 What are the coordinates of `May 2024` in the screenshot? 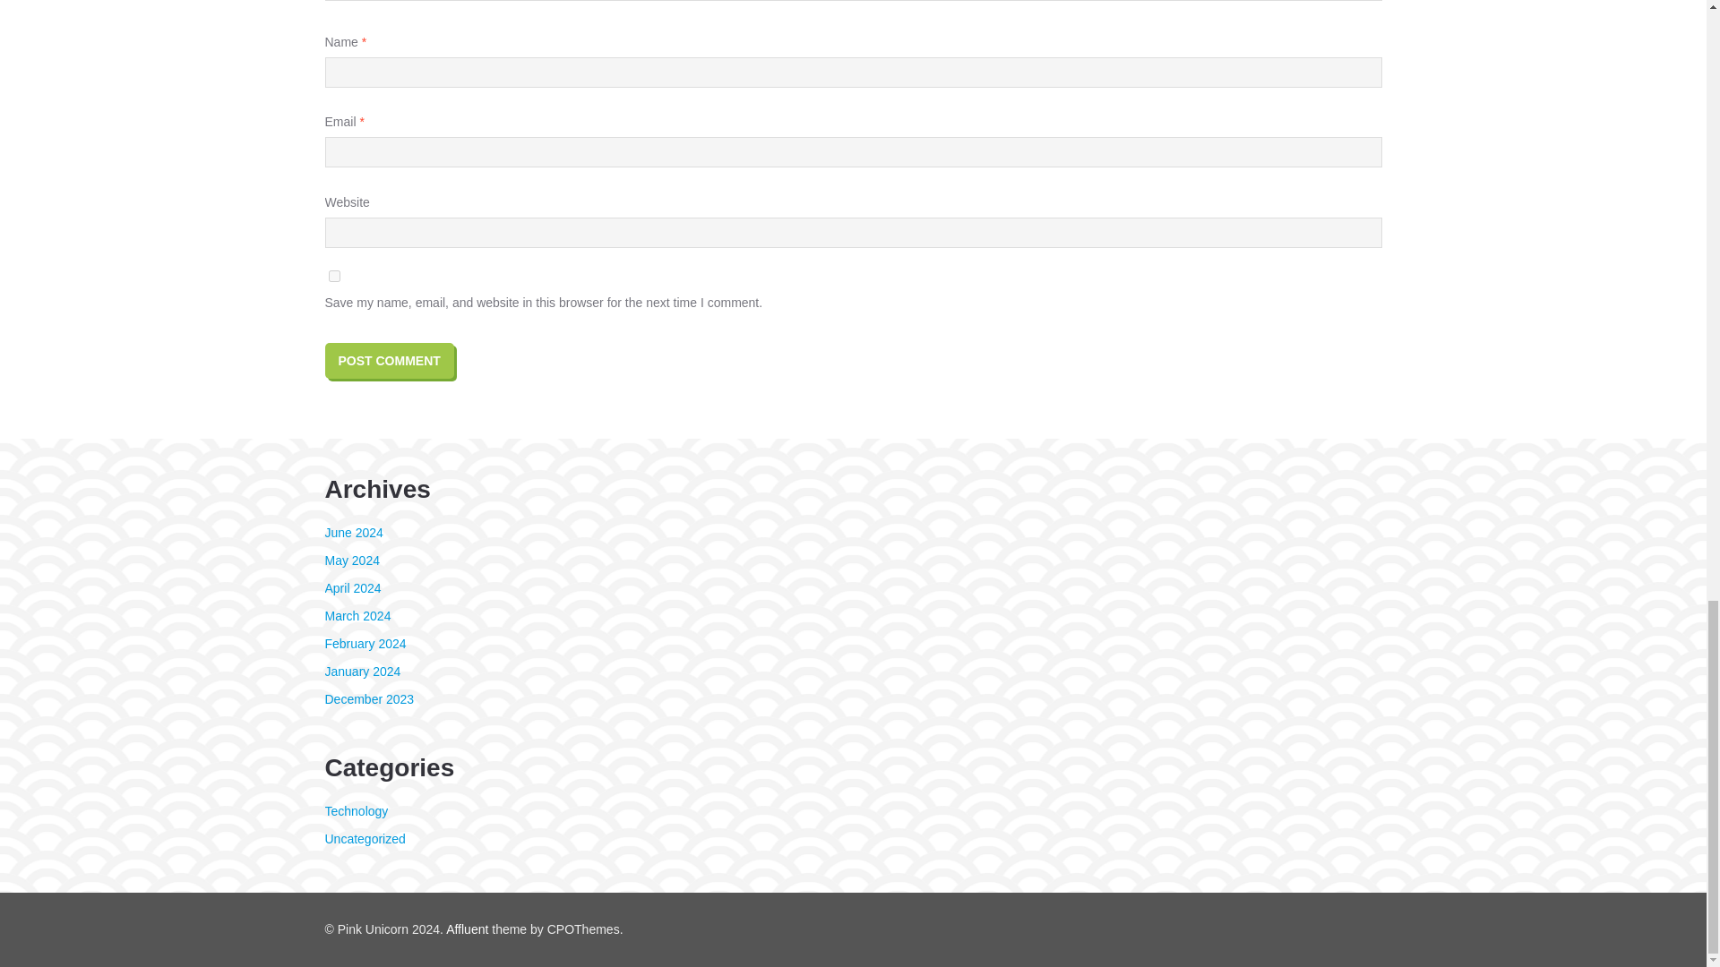 It's located at (351, 560).